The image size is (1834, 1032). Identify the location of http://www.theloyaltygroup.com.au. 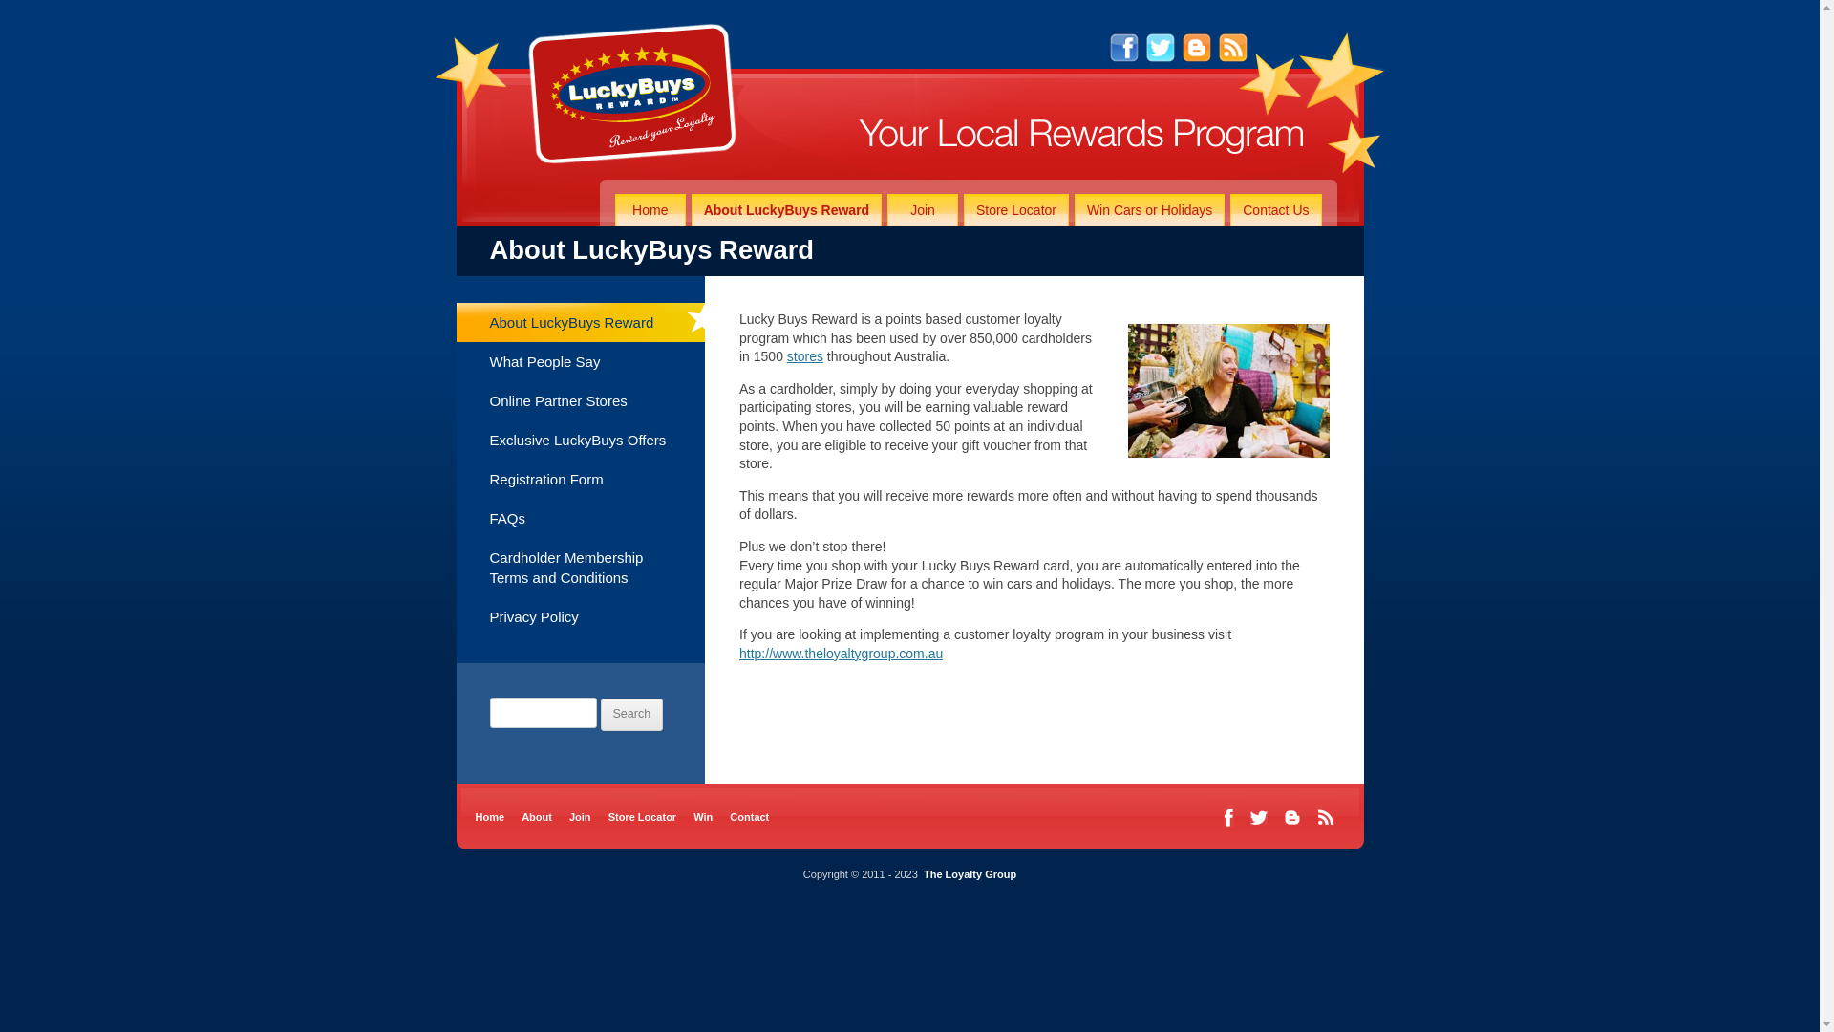
(841, 654).